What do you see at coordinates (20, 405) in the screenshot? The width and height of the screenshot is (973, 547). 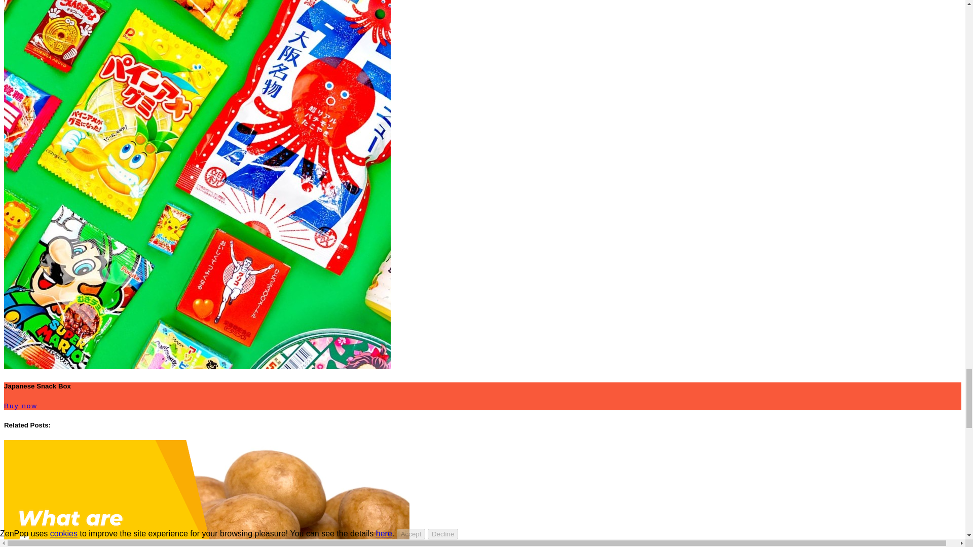 I see `Buy now` at bounding box center [20, 405].